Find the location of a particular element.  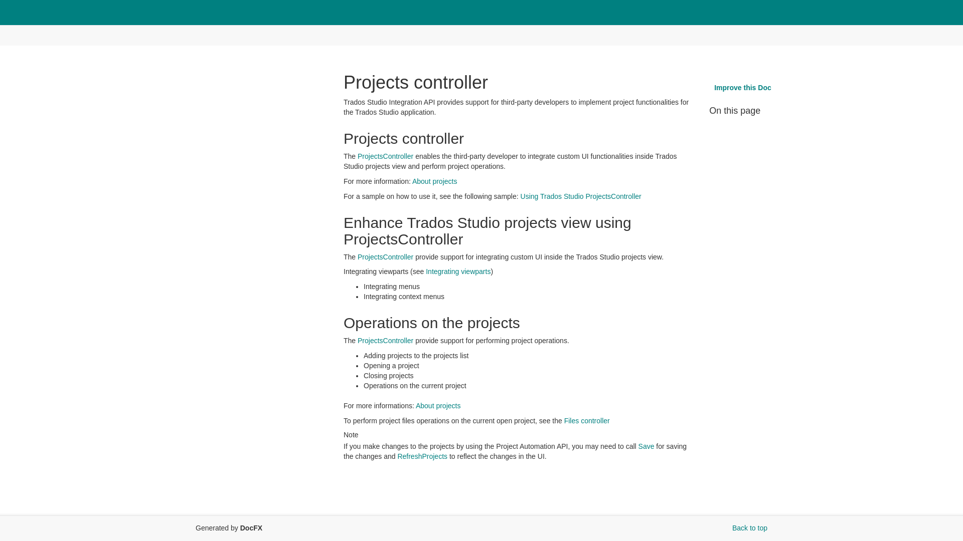

ProjectsController is located at coordinates (385, 156).